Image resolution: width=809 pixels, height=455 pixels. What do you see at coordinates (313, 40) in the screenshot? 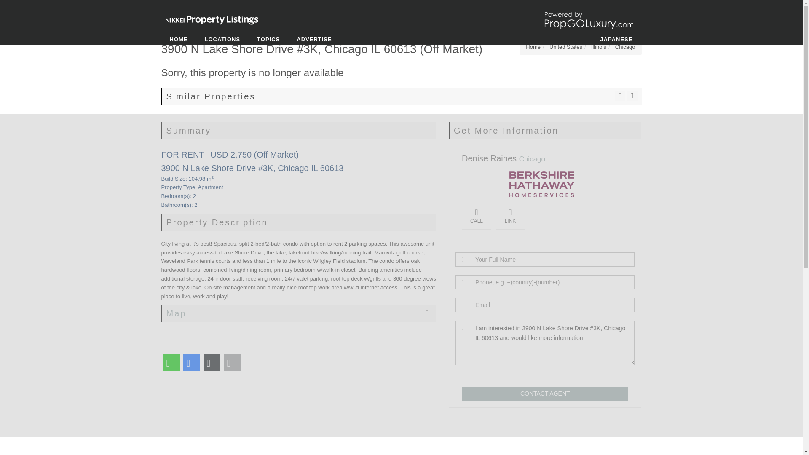
I see `ADVERTISE` at bounding box center [313, 40].